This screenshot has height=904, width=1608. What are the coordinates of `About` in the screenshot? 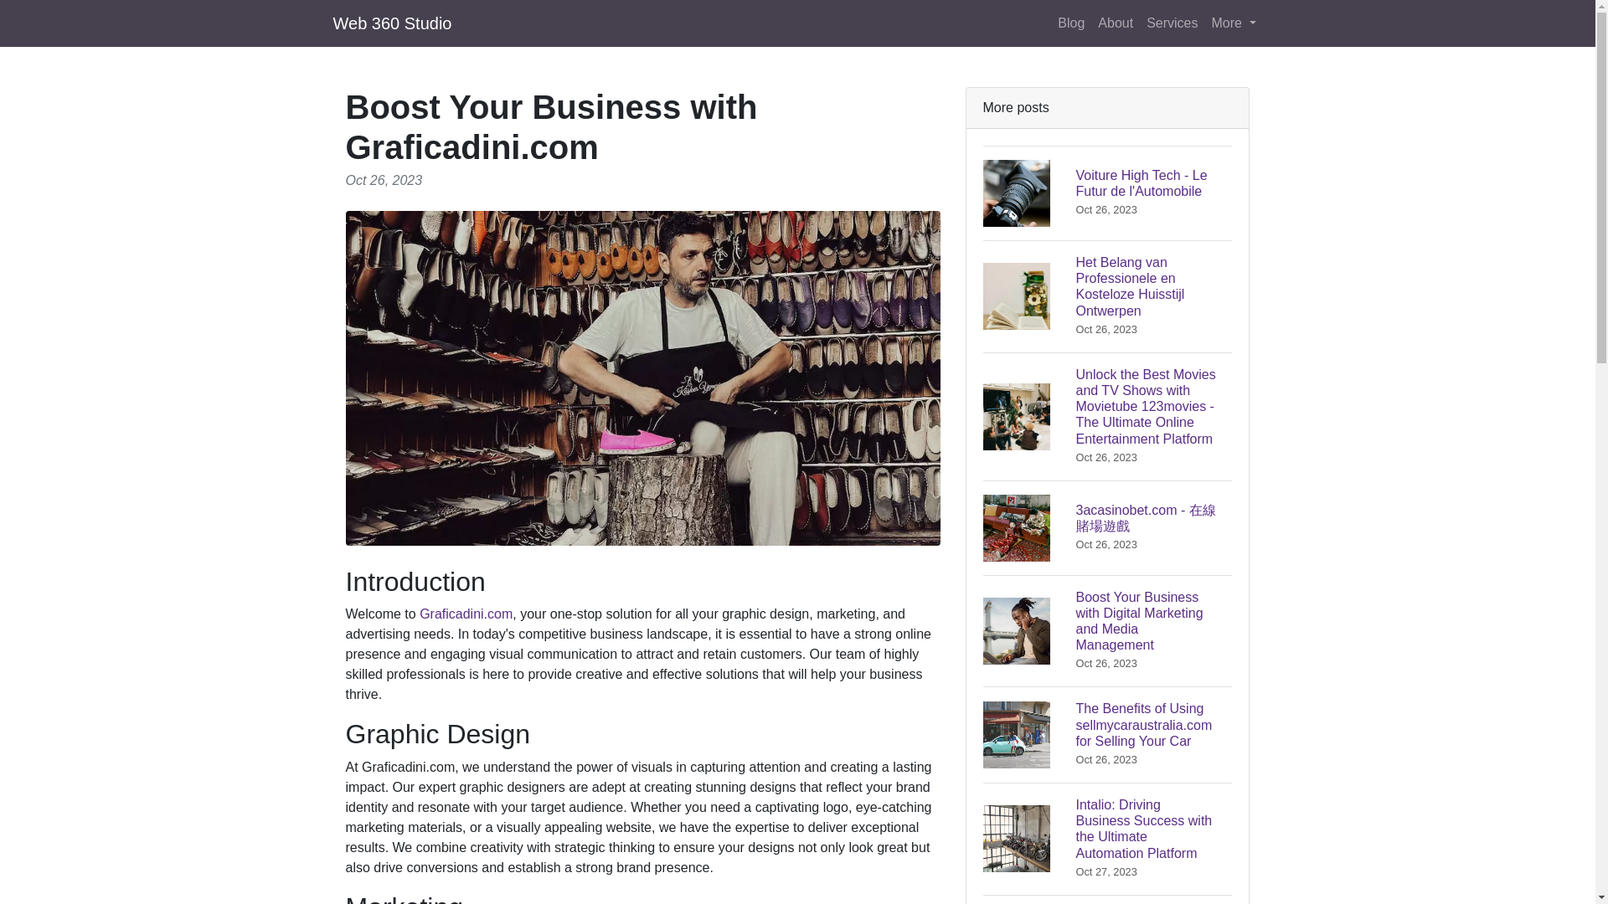 It's located at (1233, 23).